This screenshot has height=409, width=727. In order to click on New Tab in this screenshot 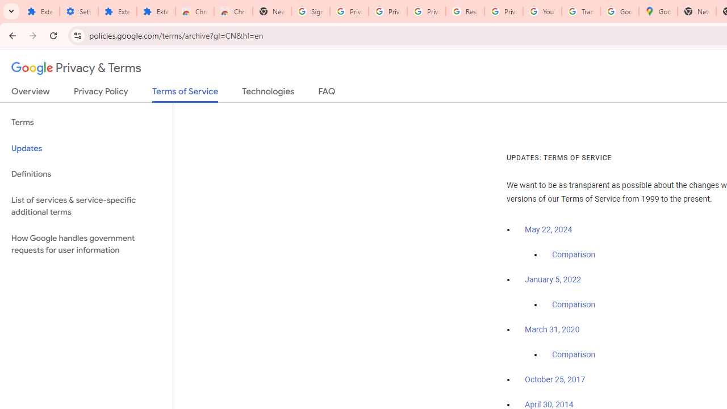, I will do `click(696, 11)`.